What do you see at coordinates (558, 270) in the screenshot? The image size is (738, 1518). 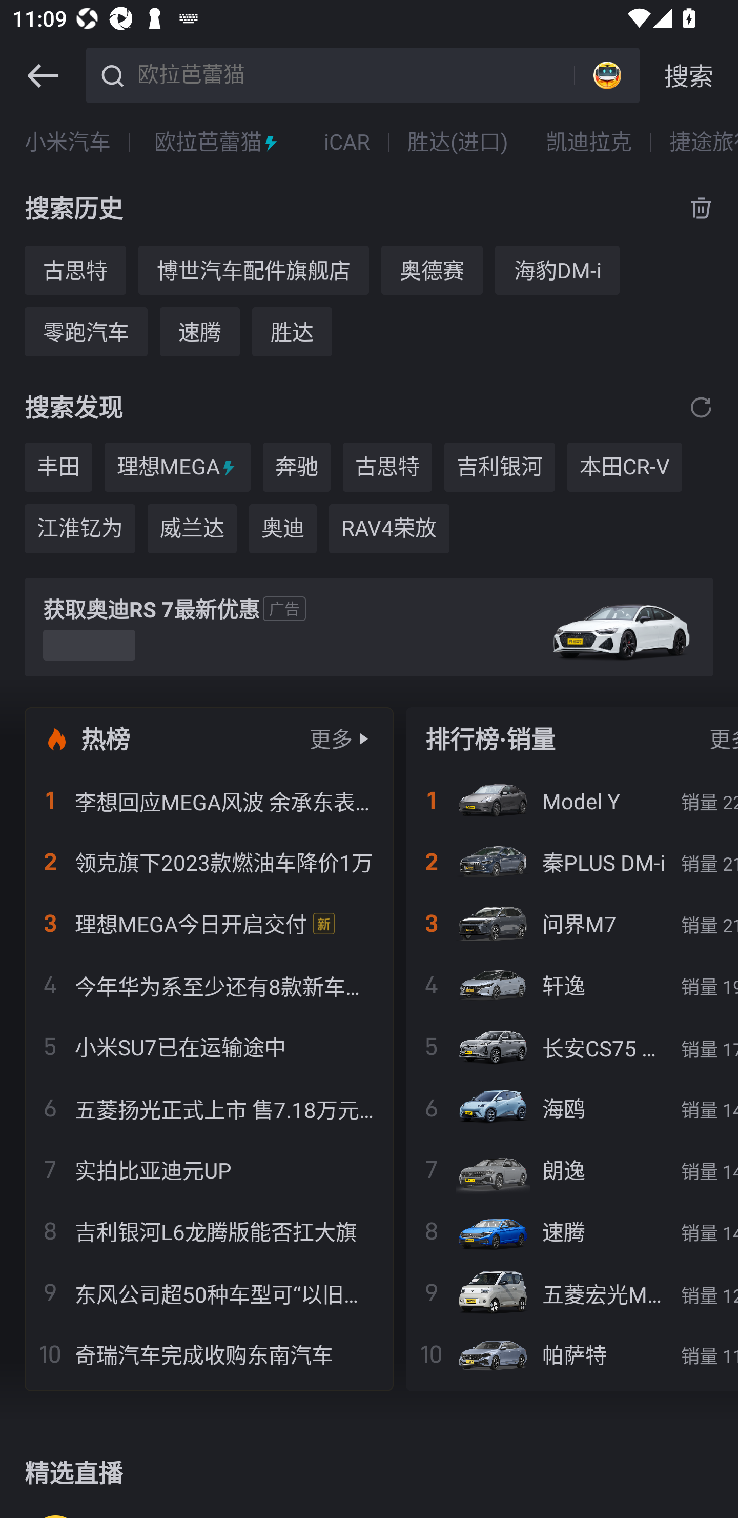 I see `海豹DM-i` at bounding box center [558, 270].